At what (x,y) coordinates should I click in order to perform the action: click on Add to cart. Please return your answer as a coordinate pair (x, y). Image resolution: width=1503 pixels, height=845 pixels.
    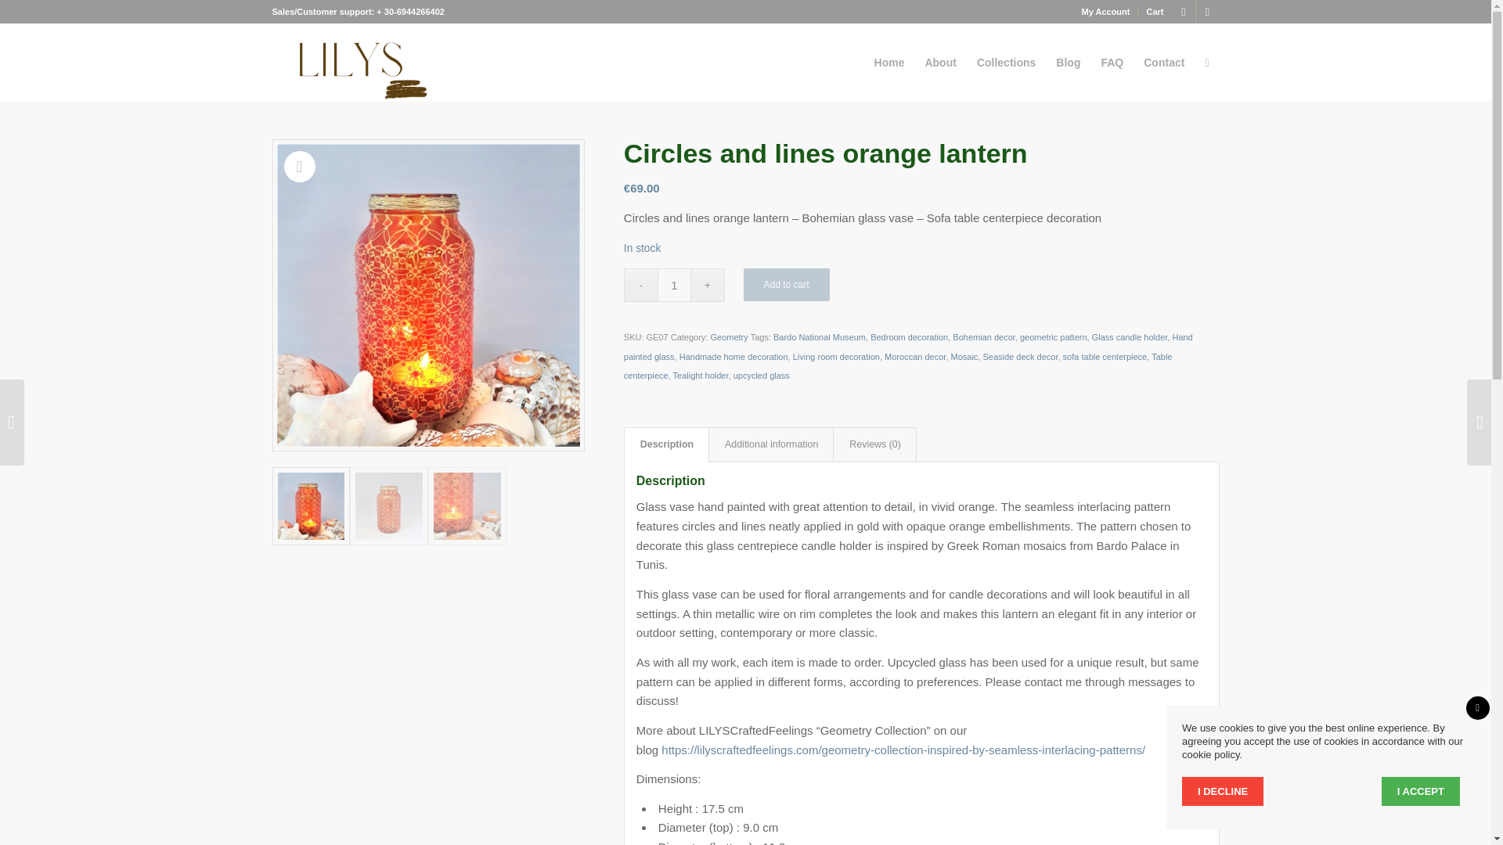
    Looking at the image, I should click on (786, 285).